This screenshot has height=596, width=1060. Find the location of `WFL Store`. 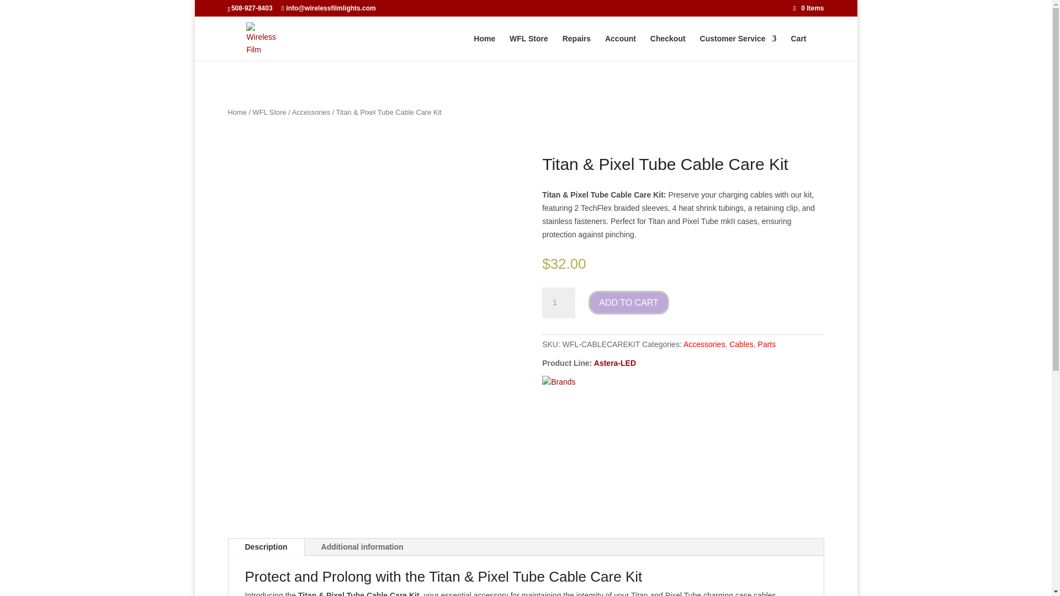

WFL Store is located at coordinates (529, 47).